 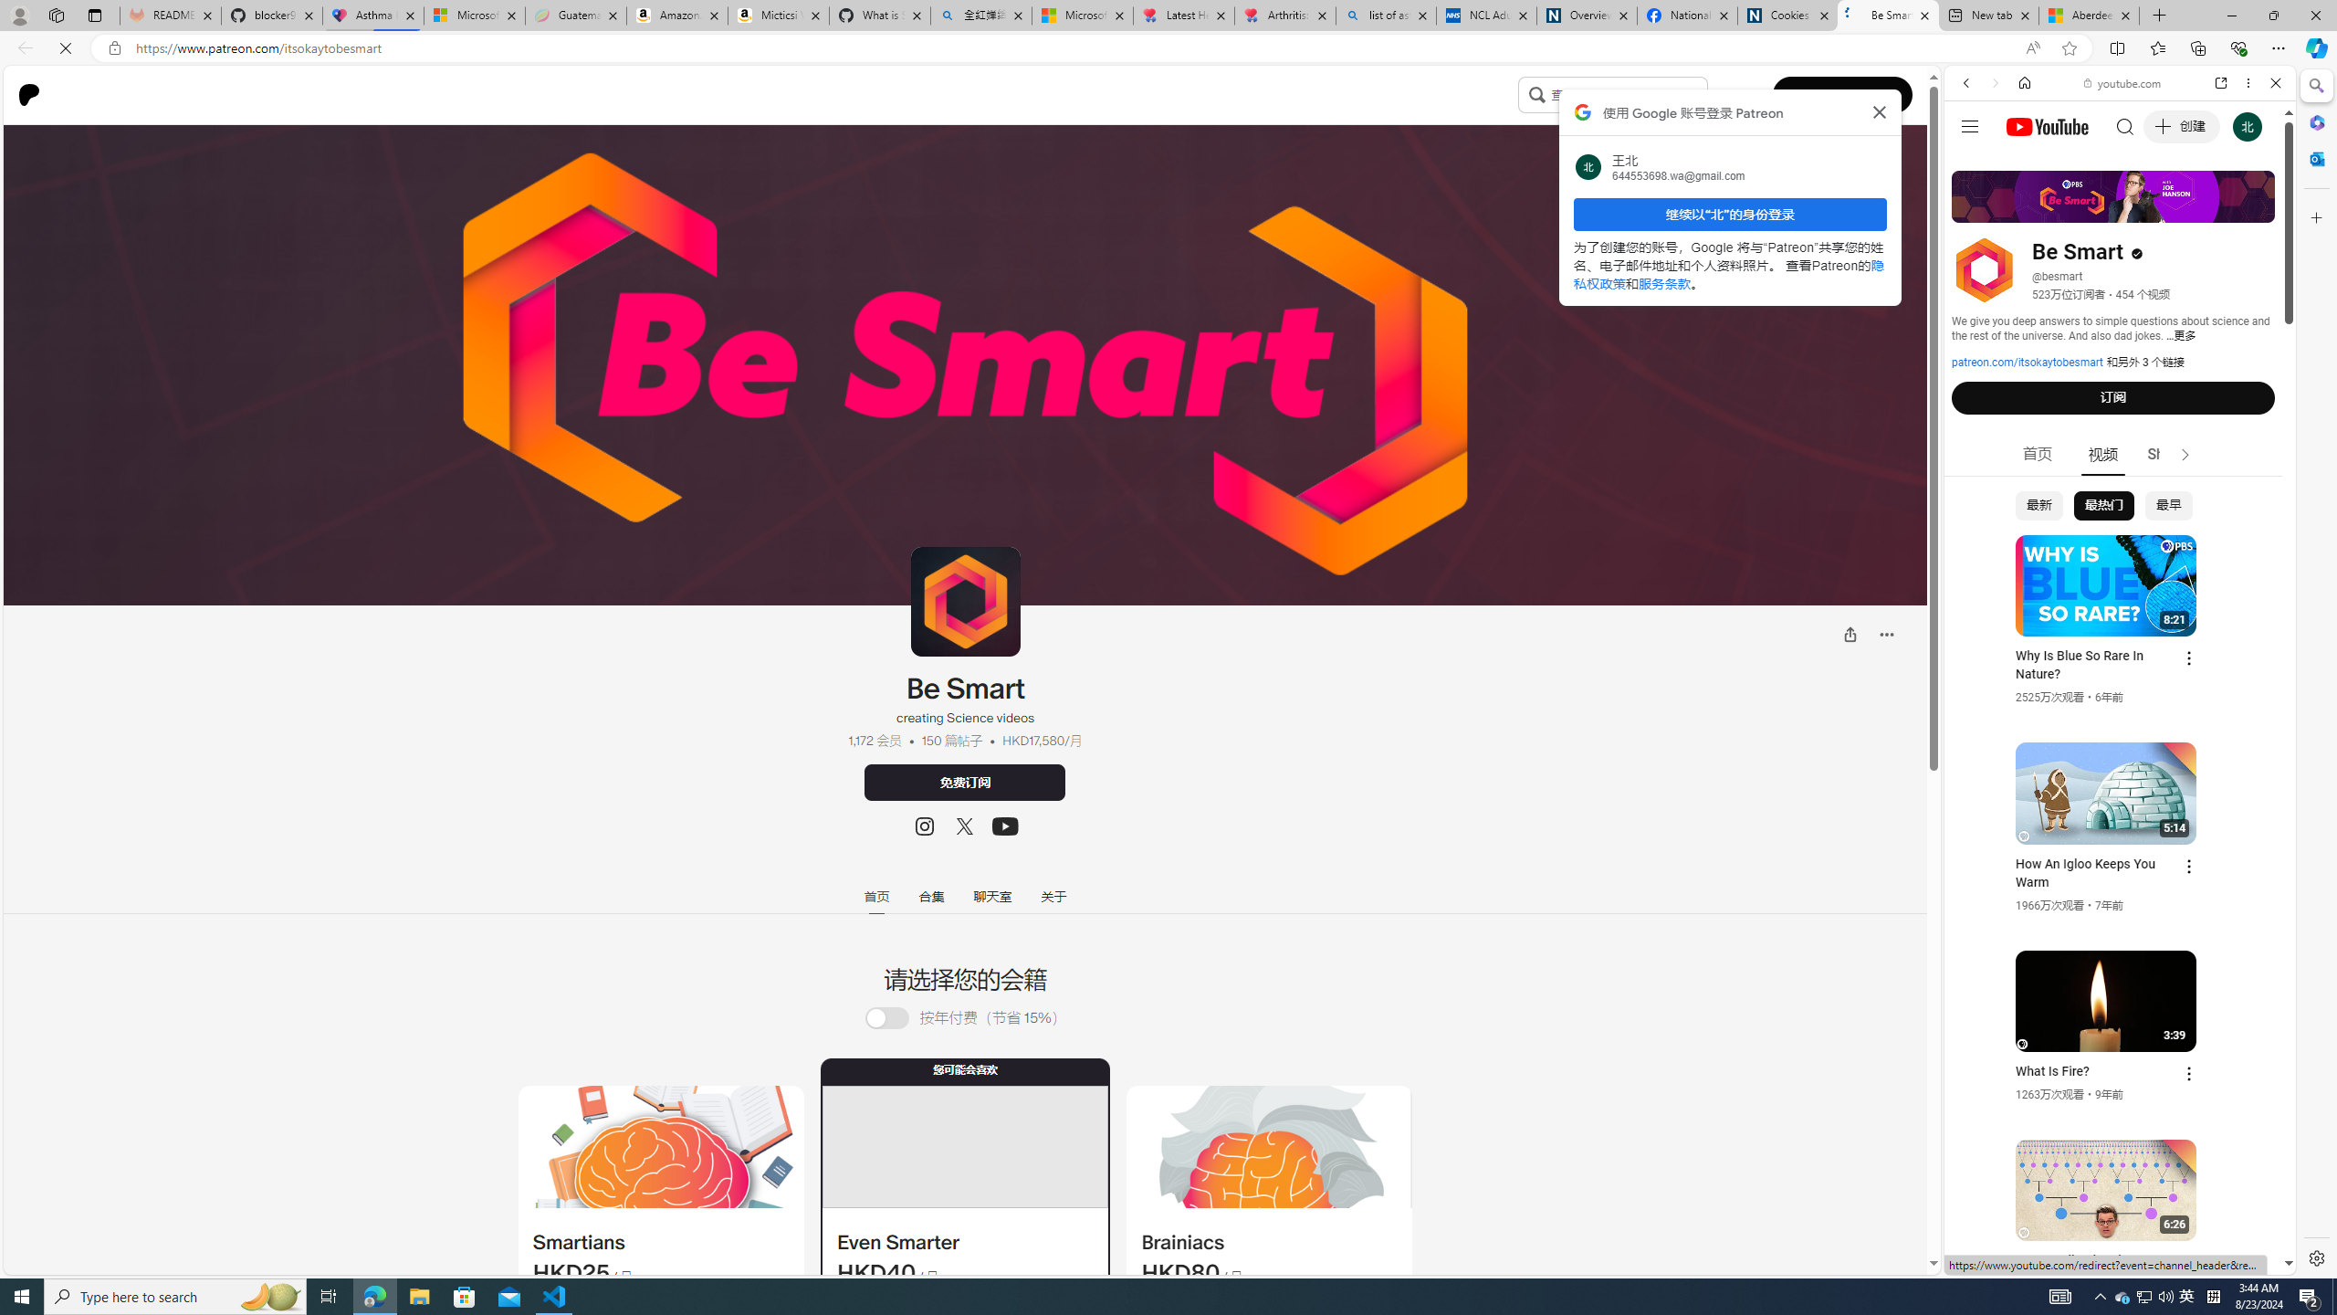 What do you see at coordinates (2112, 1052) in the screenshot?
I see `YouTube` at bounding box center [2112, 1052].